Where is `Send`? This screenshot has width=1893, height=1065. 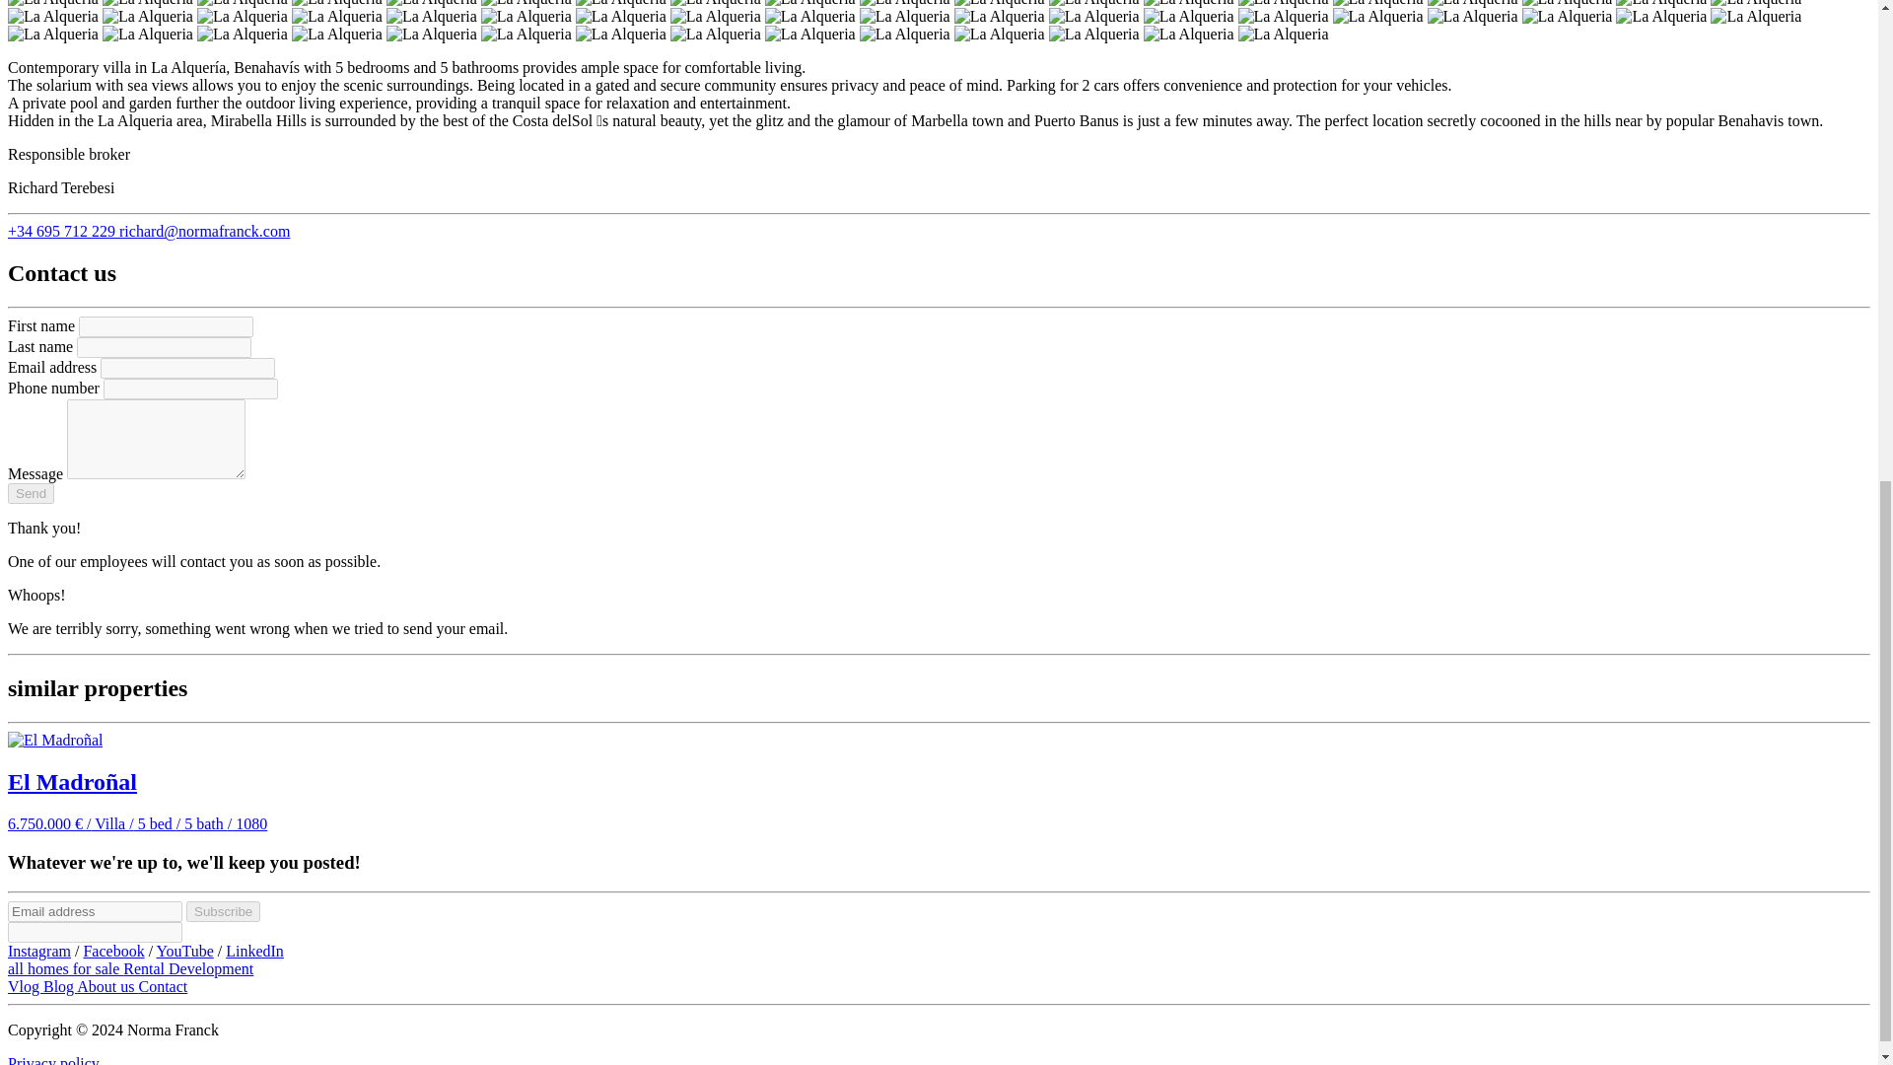 Send is located at coordinates (31, 493).